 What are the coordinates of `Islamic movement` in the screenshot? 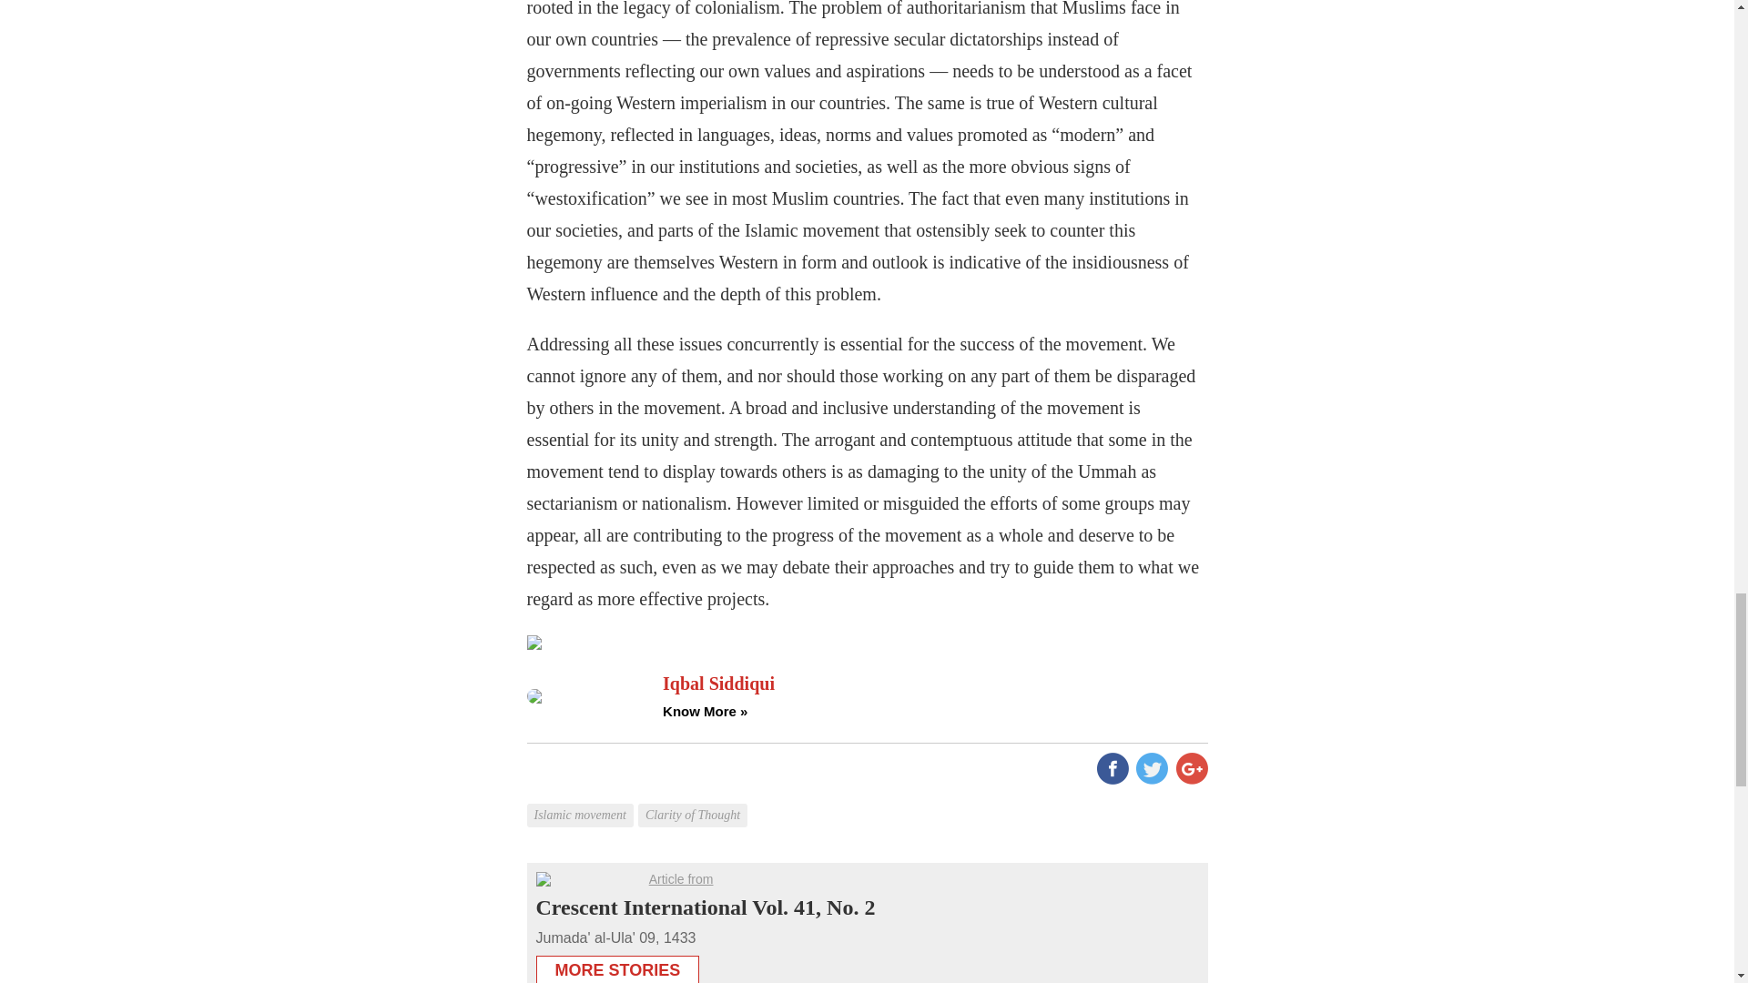 It's located at (581, 801).